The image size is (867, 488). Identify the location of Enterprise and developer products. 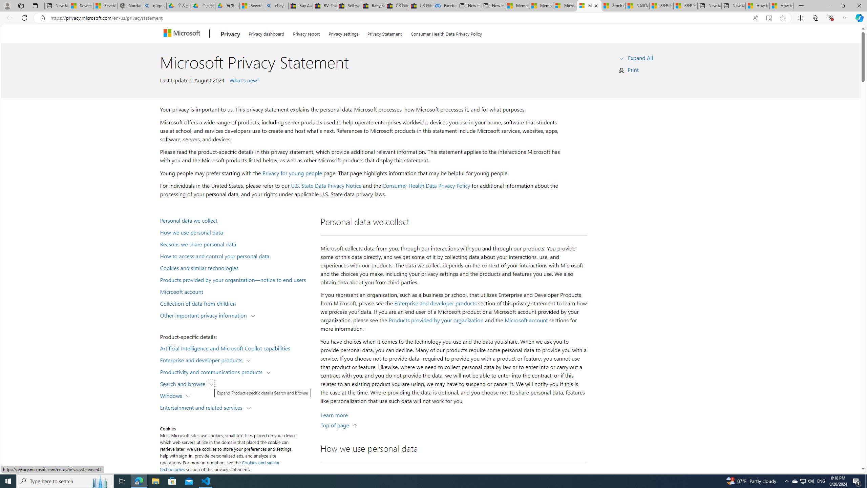
(436, 303).